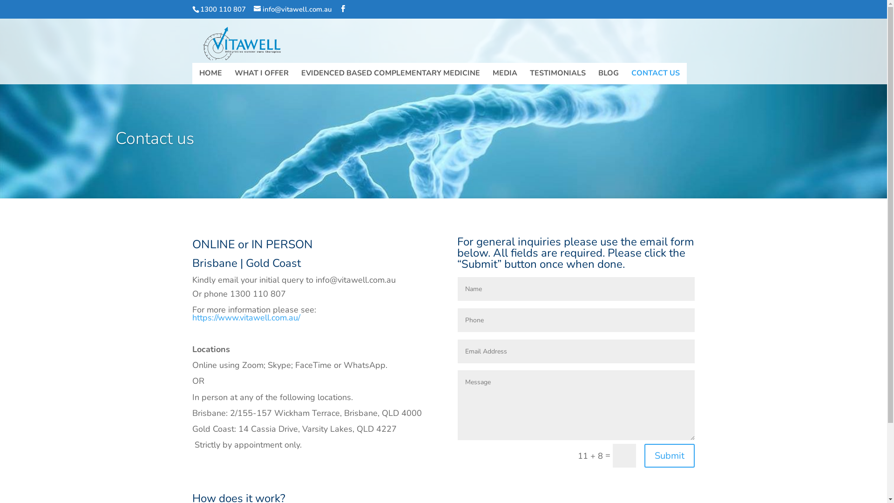 This screenshot has height=503, width=894. Describe the element at coordinates (262, 77) in the screenshot. I see `WHAT I OFFER` at that location.